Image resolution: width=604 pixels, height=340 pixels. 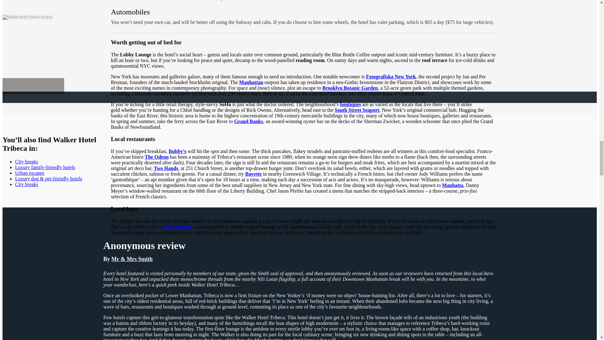 What do you see at coordinates (357, 110) in the screenshot?
I see `South Street Seaport` at bounding box center [357, 110].